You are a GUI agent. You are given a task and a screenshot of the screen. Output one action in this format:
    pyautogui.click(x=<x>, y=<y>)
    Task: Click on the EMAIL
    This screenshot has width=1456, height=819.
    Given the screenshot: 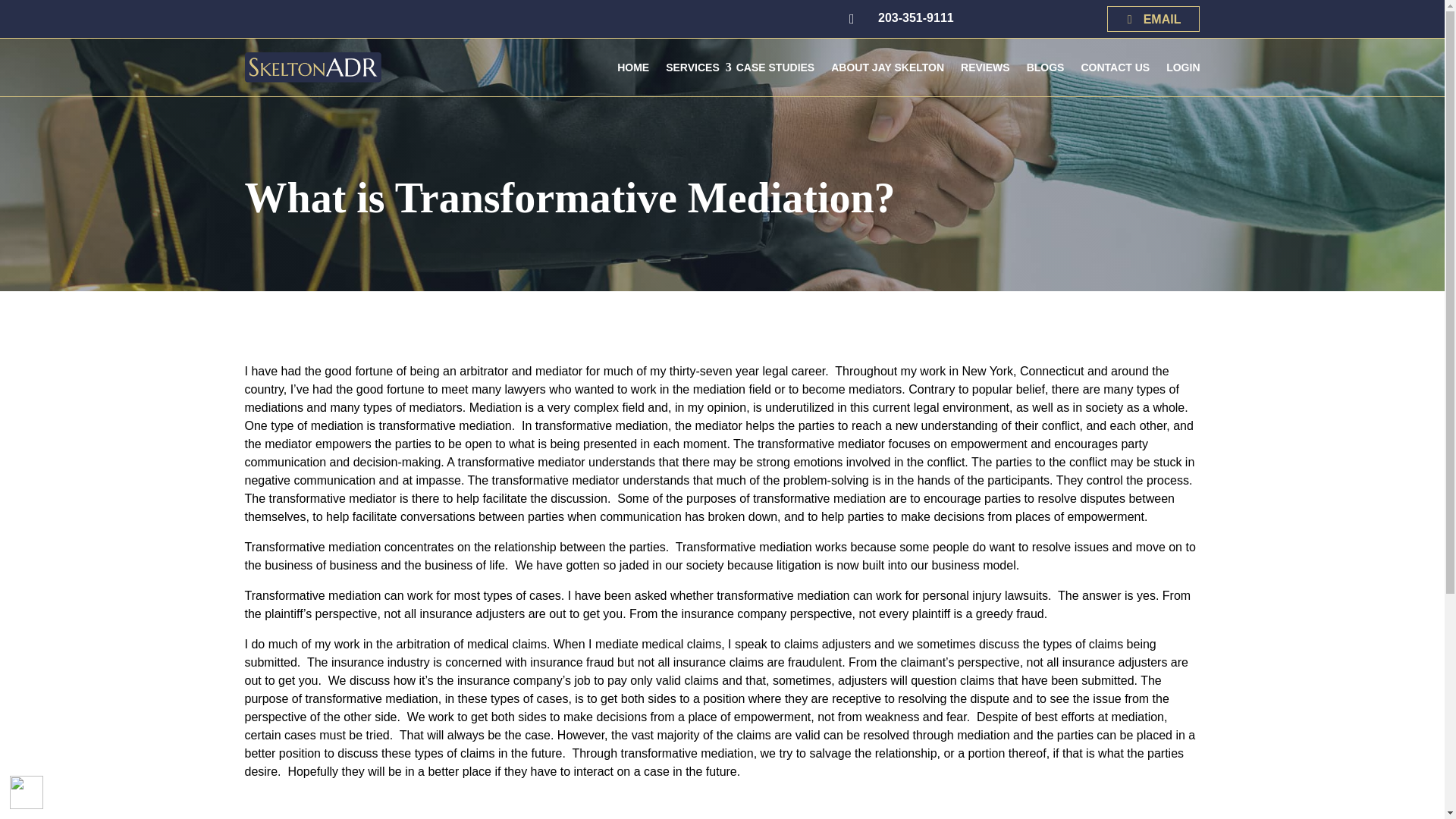 What is the action you would take?
    pyautogui.click(x=1153, y=18)
    